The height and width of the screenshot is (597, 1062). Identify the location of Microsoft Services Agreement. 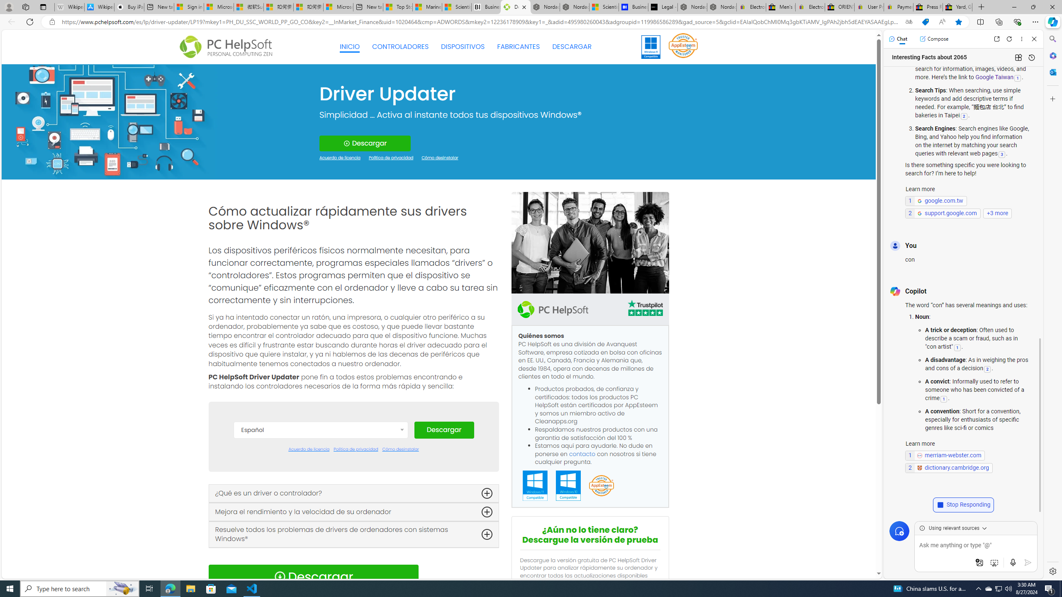
(218, 7).